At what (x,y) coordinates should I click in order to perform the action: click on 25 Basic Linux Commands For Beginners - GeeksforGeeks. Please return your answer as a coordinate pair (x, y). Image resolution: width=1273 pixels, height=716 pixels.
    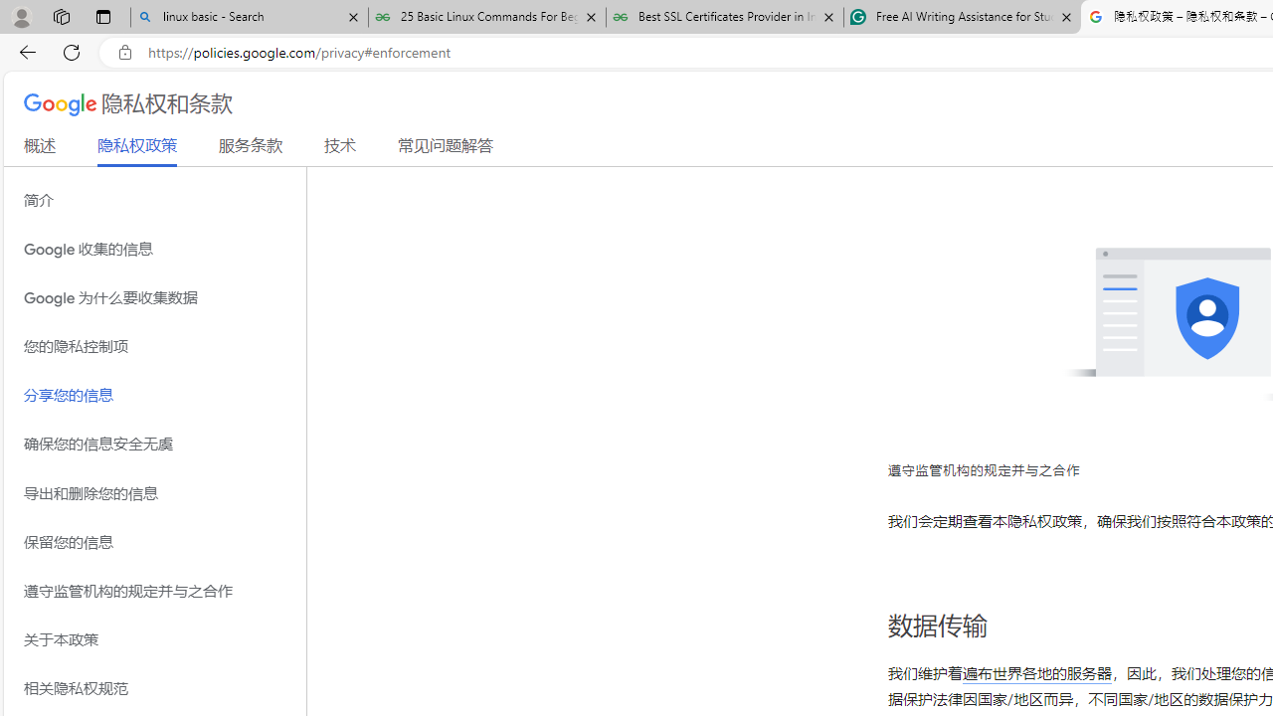
    Looking at the image, I should click on (487, 18).